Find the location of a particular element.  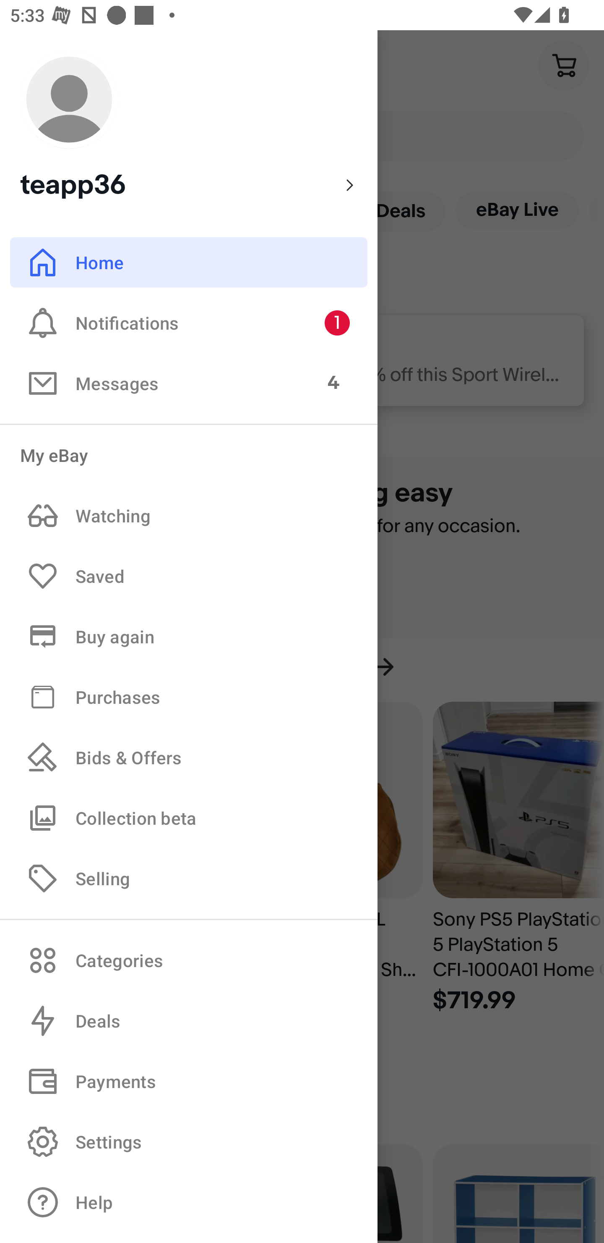

Watching is located at coordinates (189, 516).